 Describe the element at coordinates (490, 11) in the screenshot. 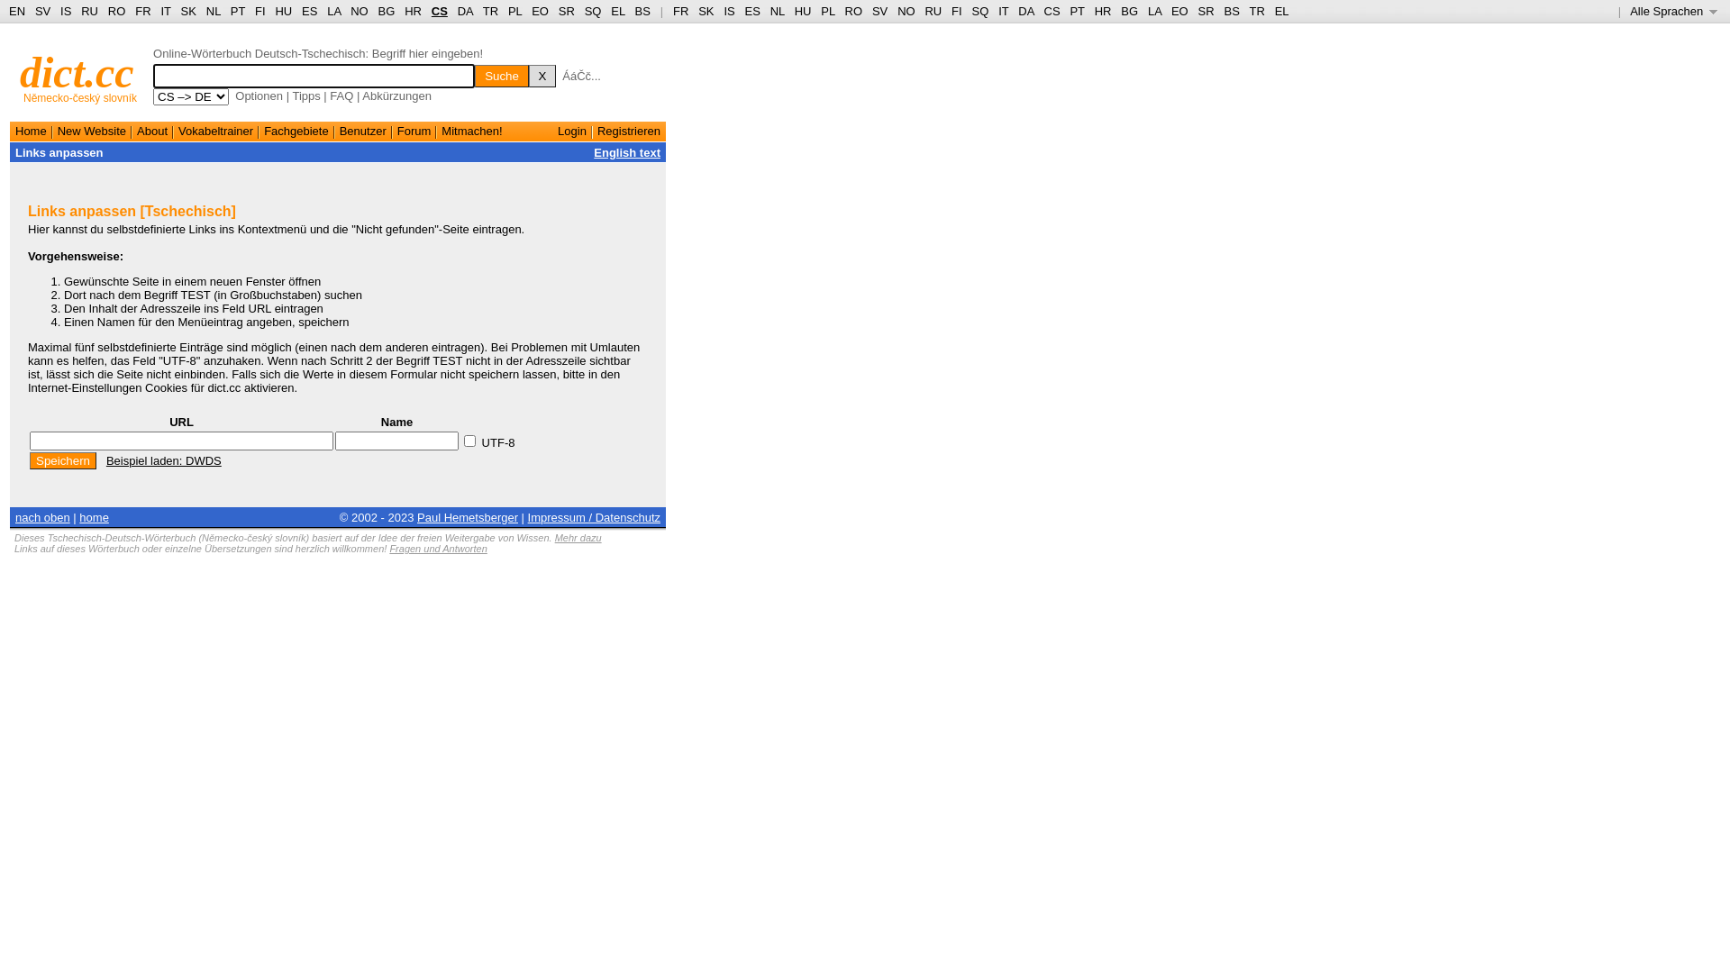

I see `TR` at that location.